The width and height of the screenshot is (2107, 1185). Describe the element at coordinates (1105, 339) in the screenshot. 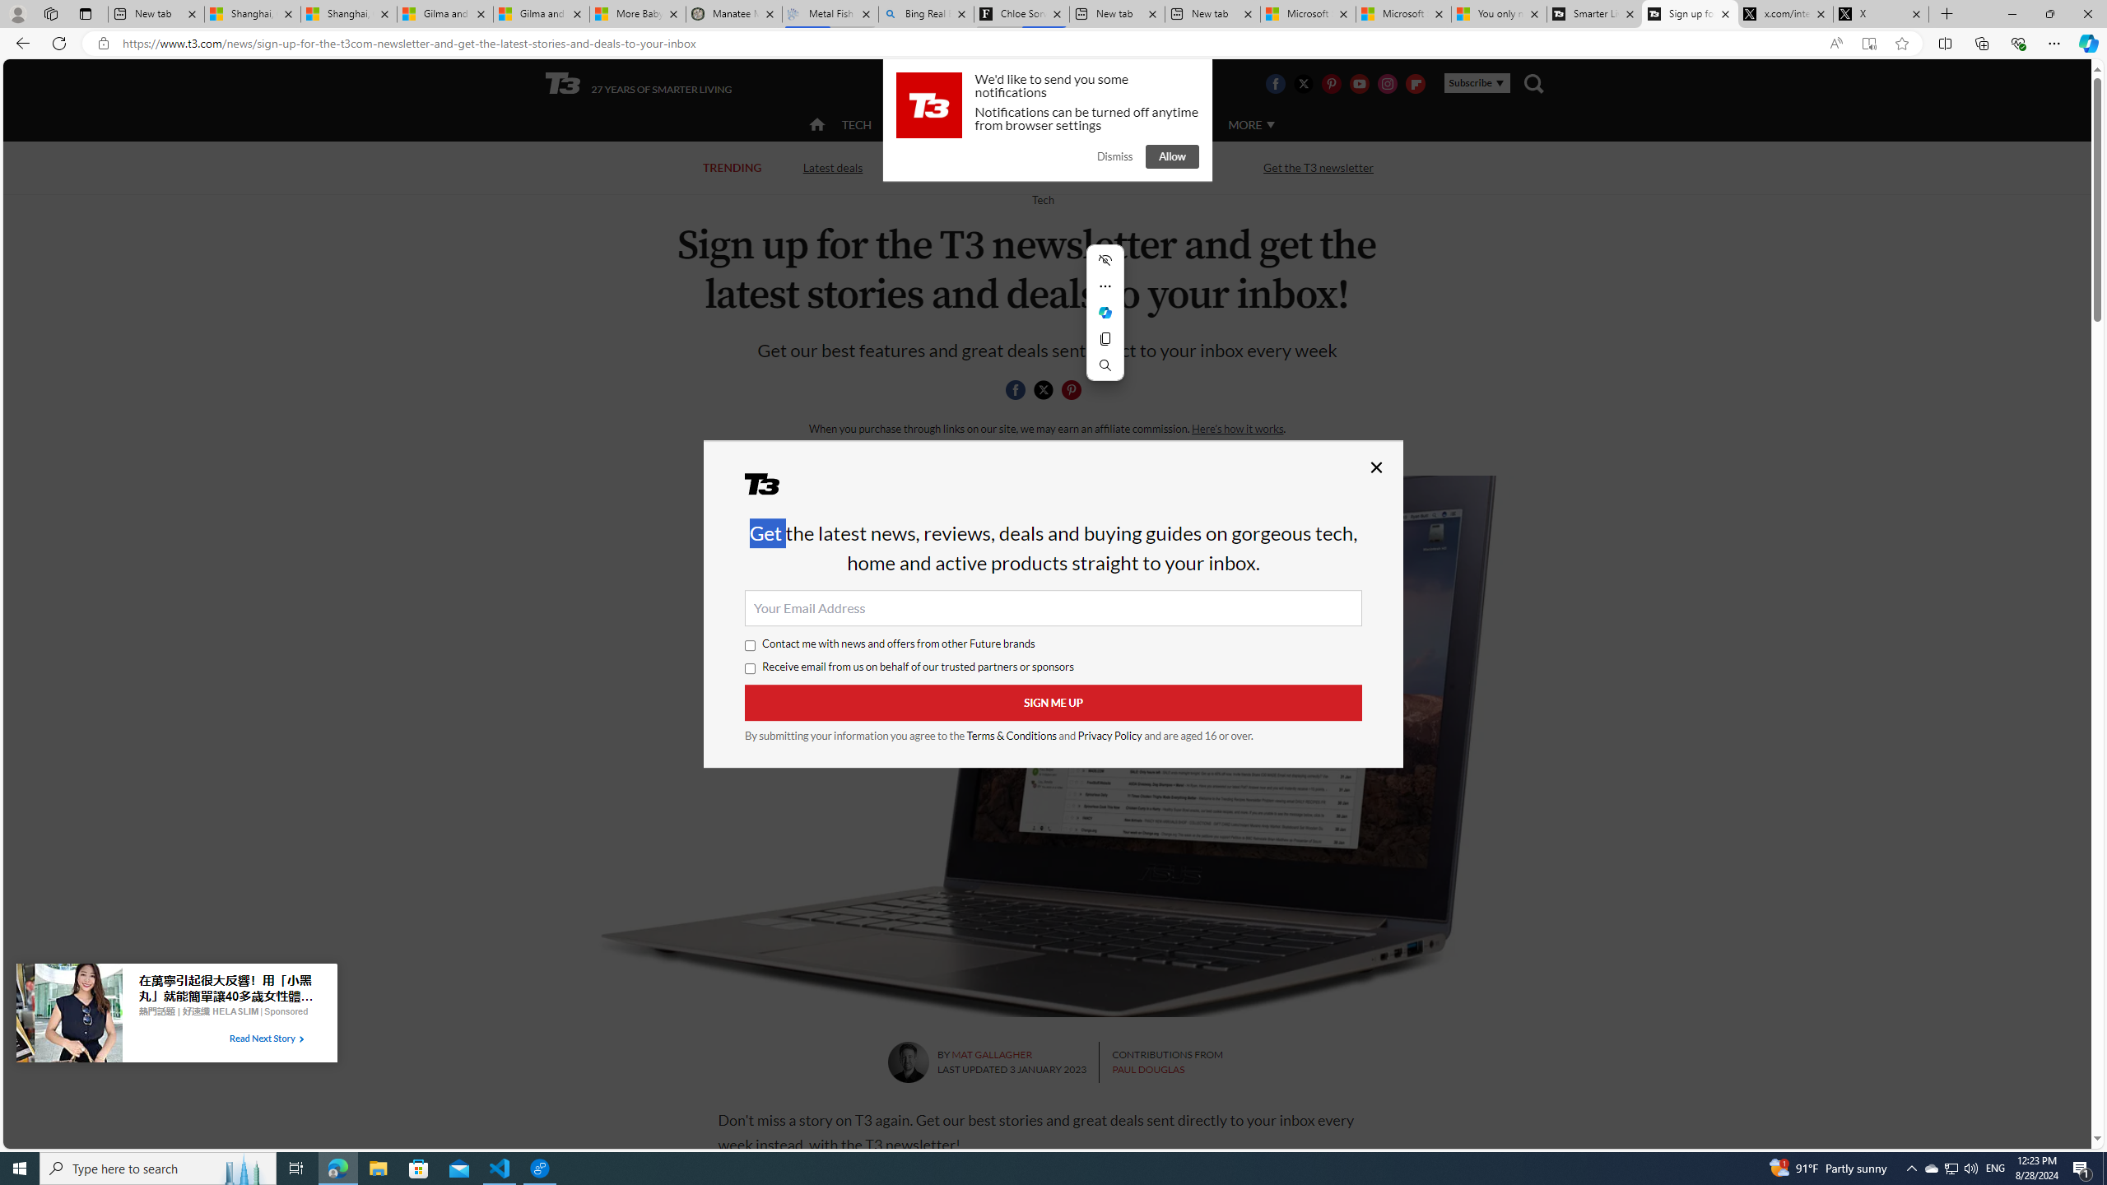

I see `Copy` at that location.